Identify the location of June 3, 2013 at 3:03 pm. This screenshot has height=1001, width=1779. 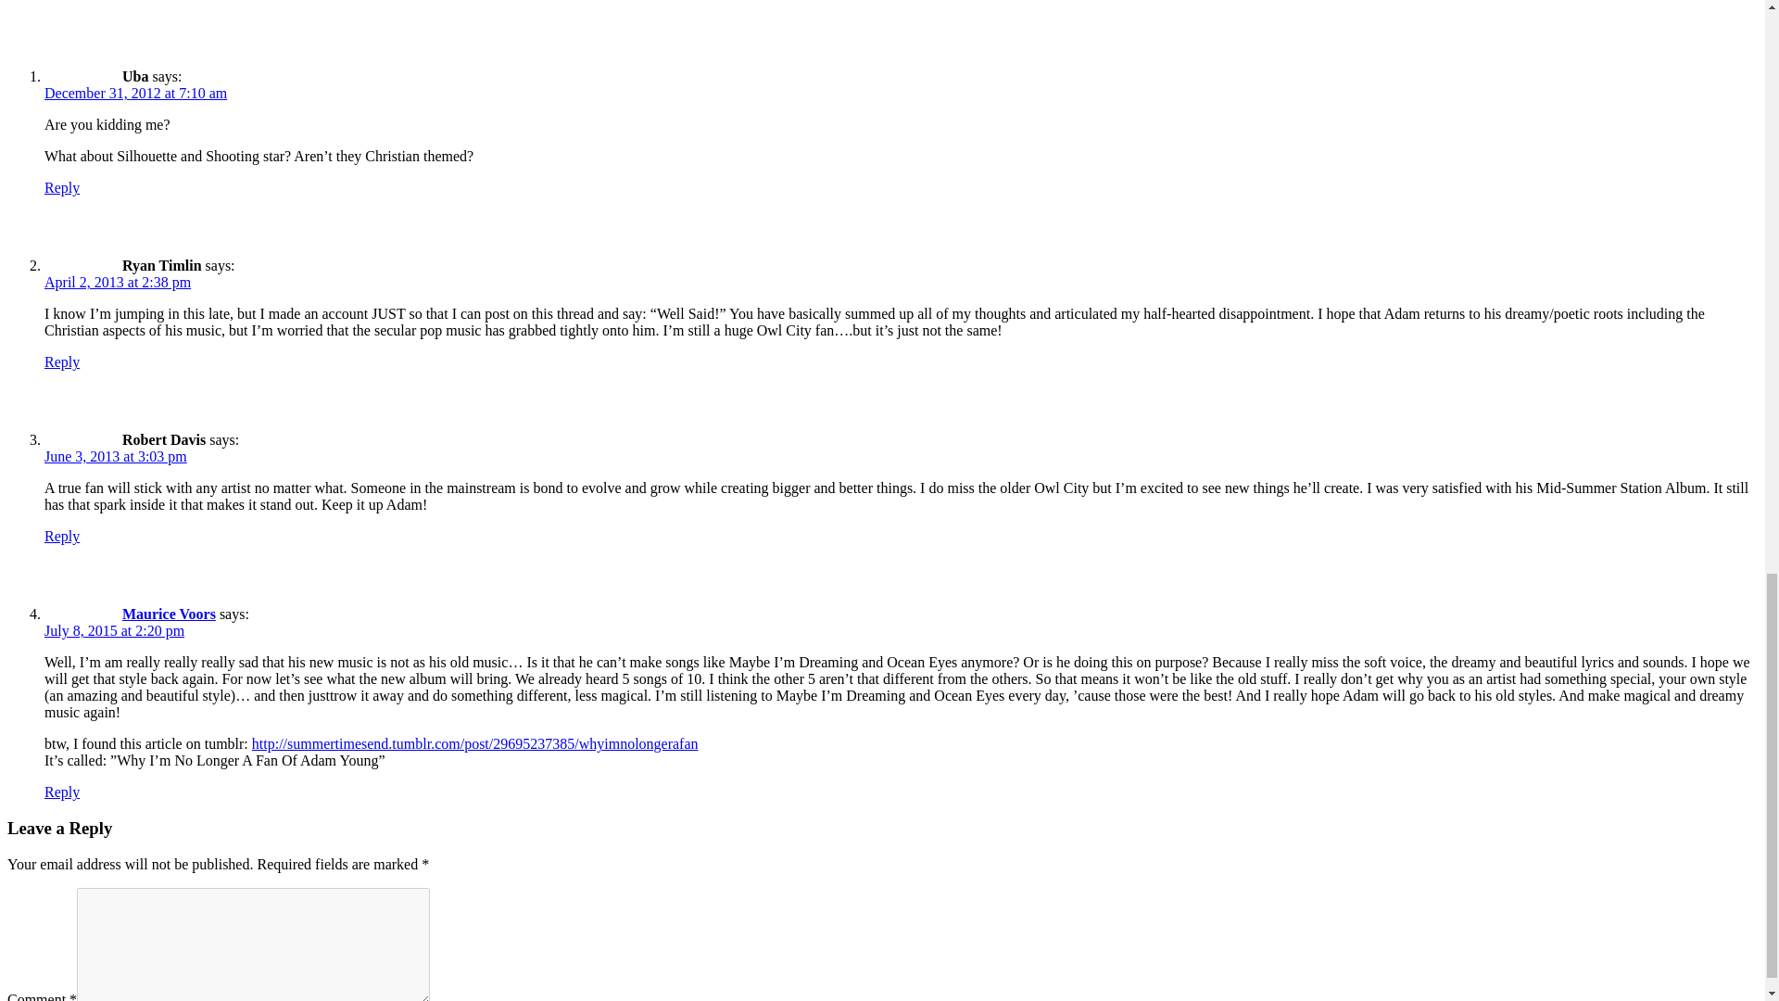
(115, 456).